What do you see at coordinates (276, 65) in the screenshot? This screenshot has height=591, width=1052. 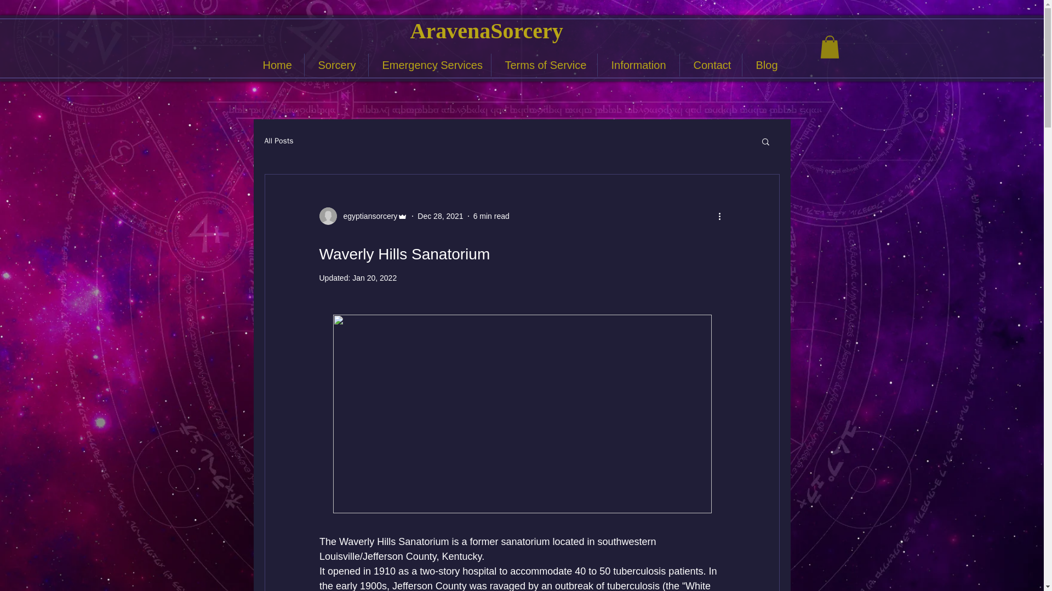 I see `Home` at bounding box center [276, 65].